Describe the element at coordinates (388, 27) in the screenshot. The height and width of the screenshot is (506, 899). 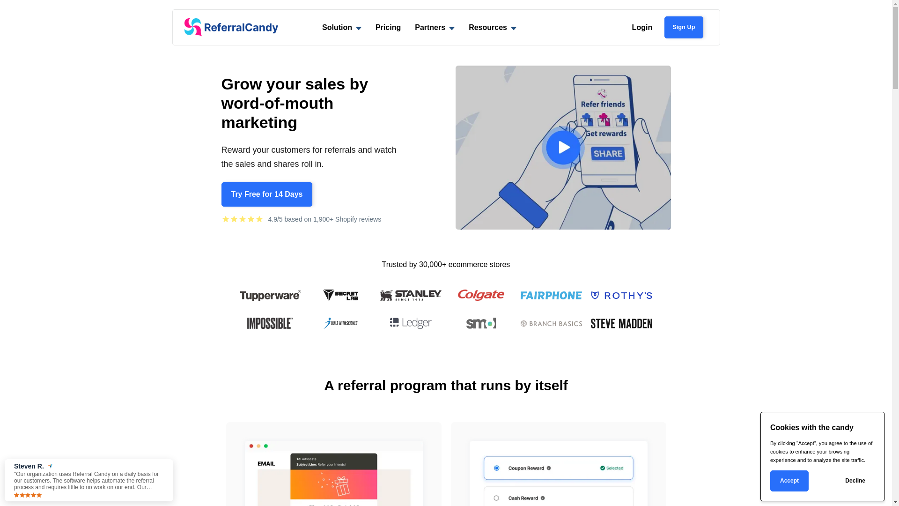
I see `Pricing` at that location.